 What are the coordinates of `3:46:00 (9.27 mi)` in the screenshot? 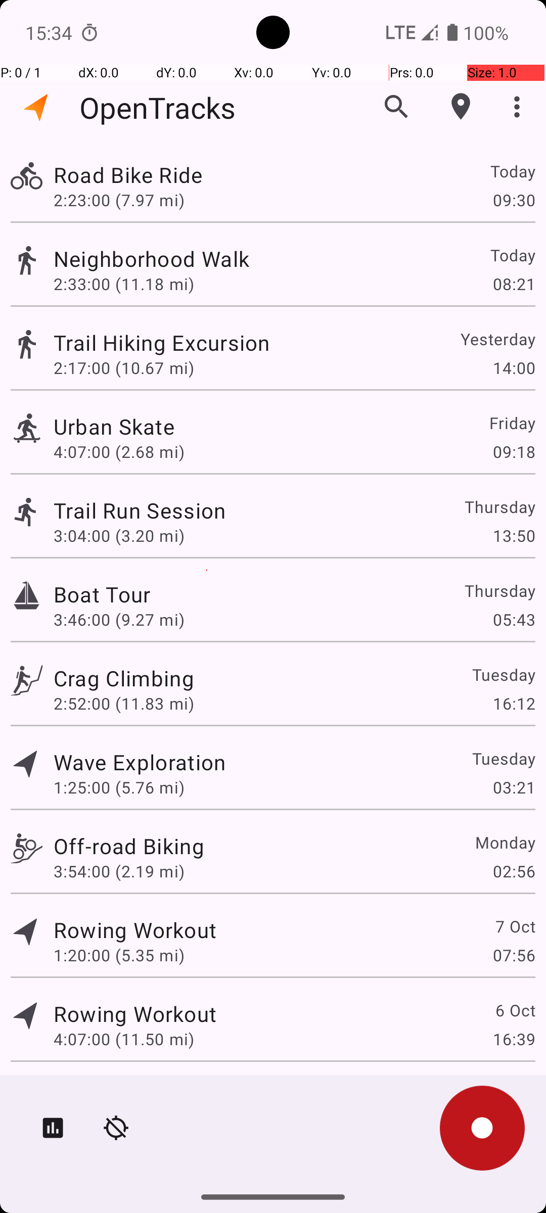 It's located at (119, 620).